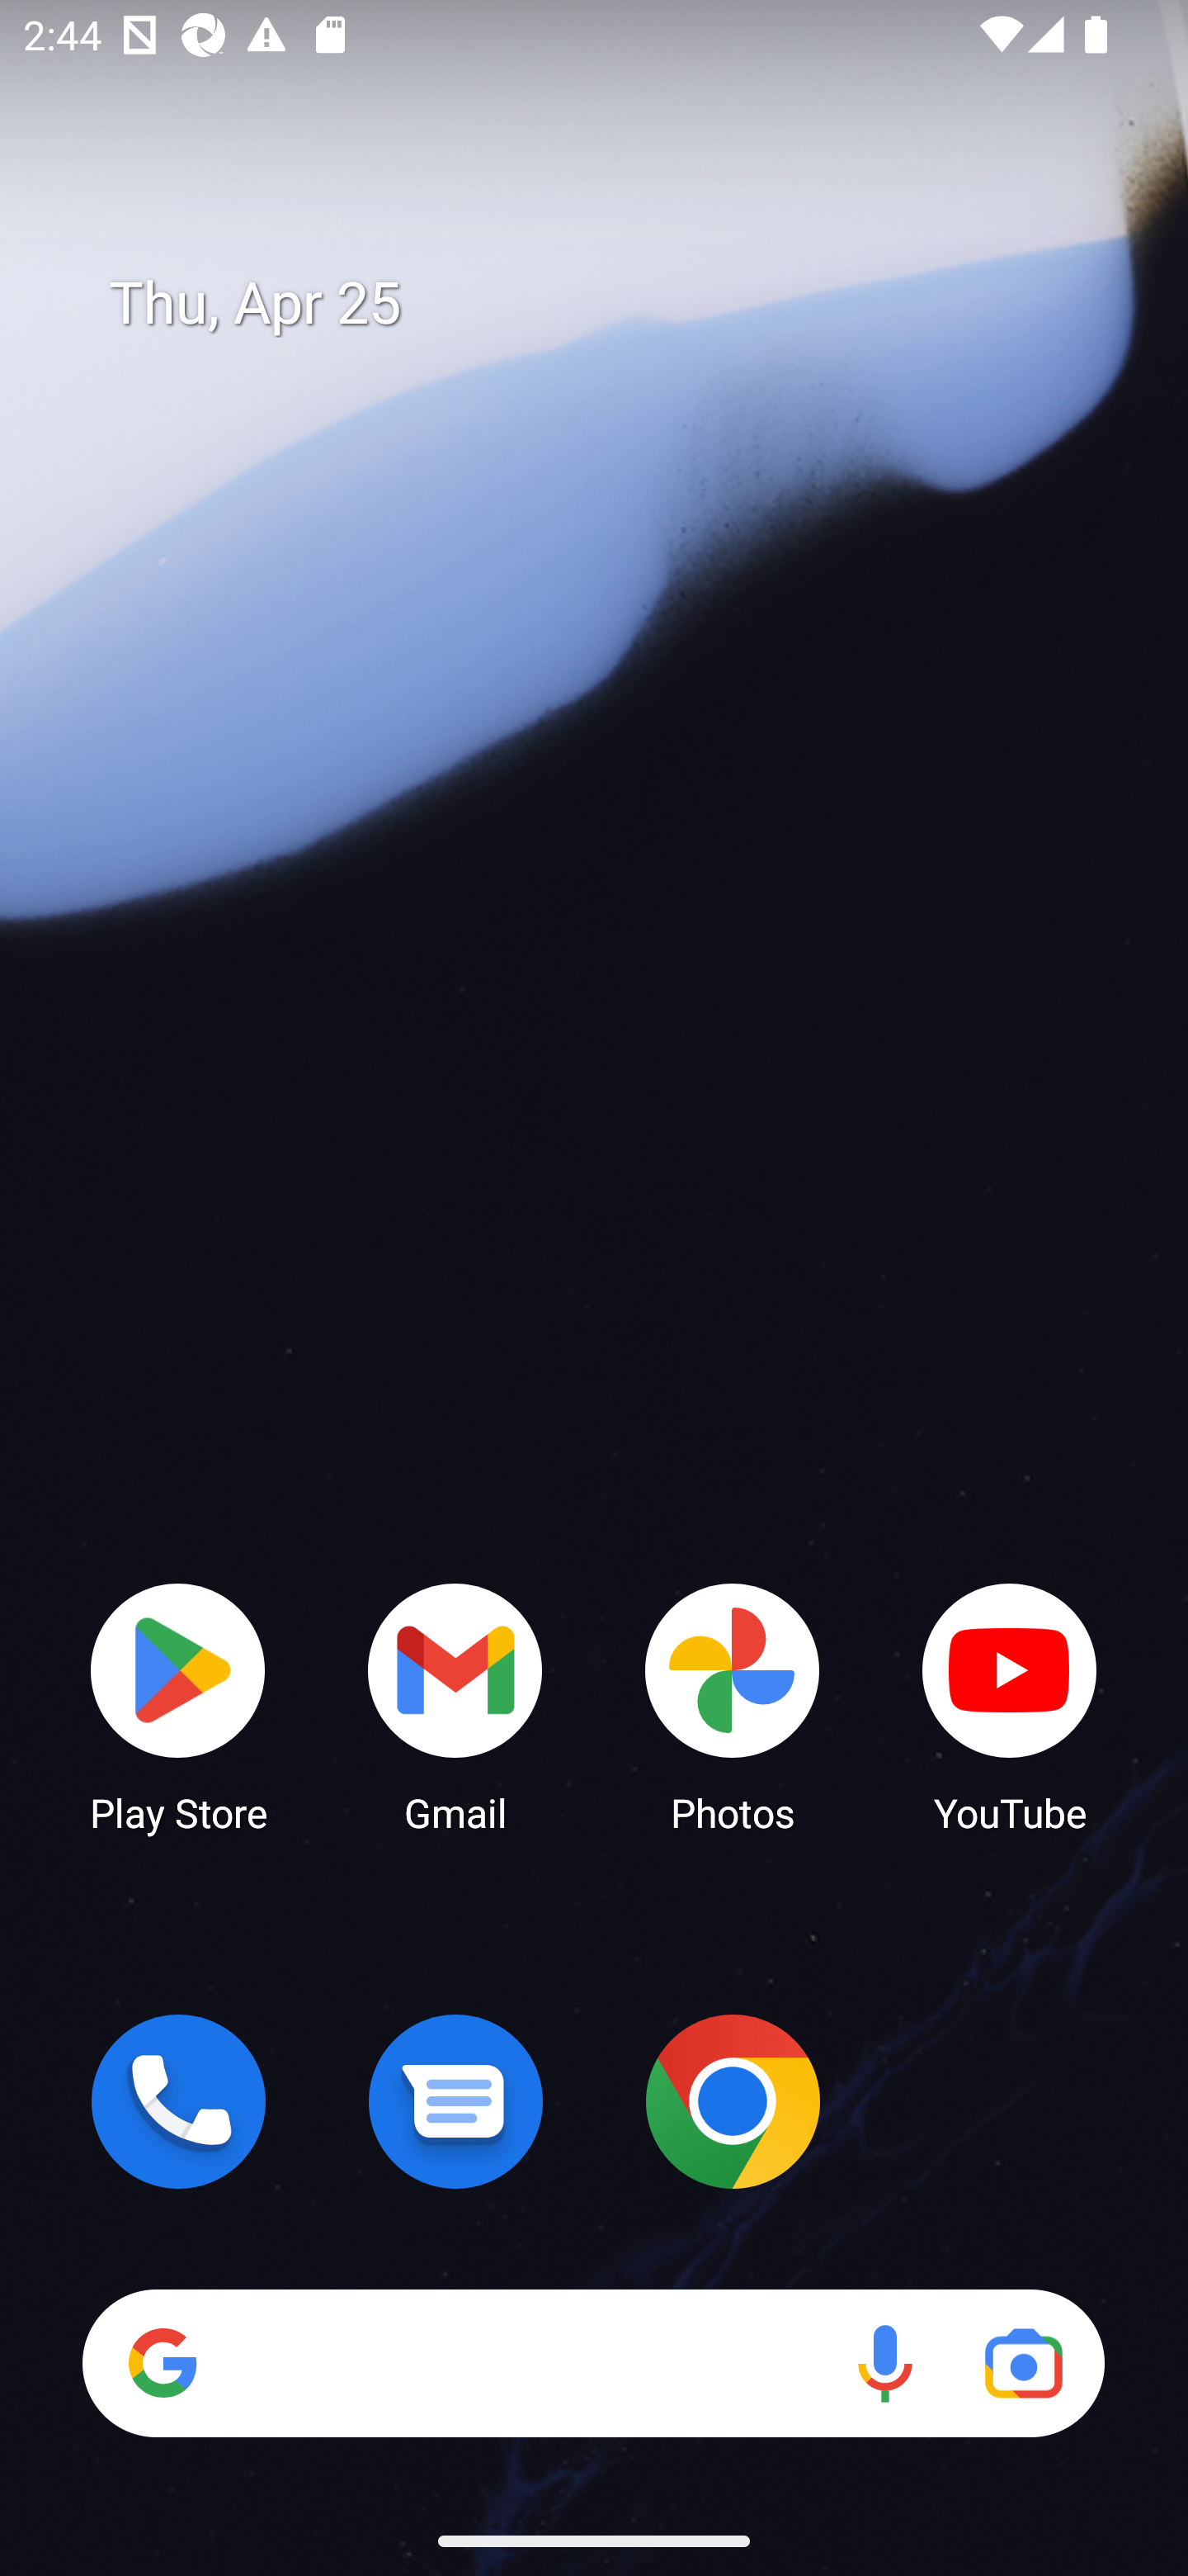  What do you see at coordinates (455, 2101) in the screenshot?
I see `Messages` at bounding box center [455, 2101].